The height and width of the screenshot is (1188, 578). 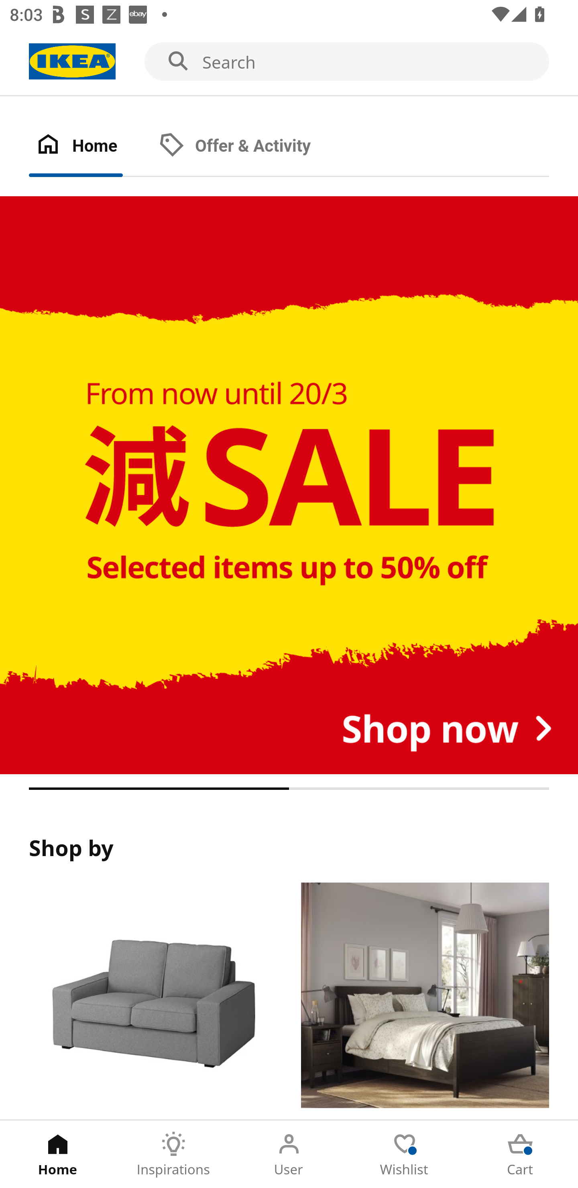 What do you see at coordinates (153, 1001) in the screenshot?
I see `Products` at bounding box center [153, 1001].